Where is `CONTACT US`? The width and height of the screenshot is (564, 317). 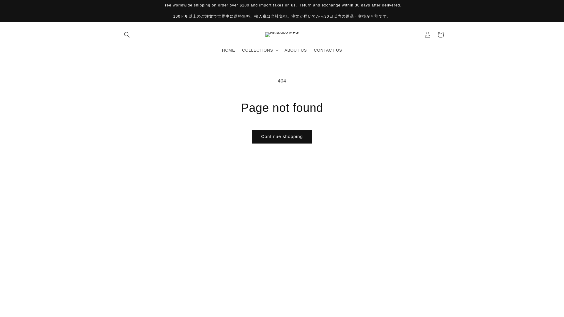 CONTACT US is located at coordinates (328, 50).